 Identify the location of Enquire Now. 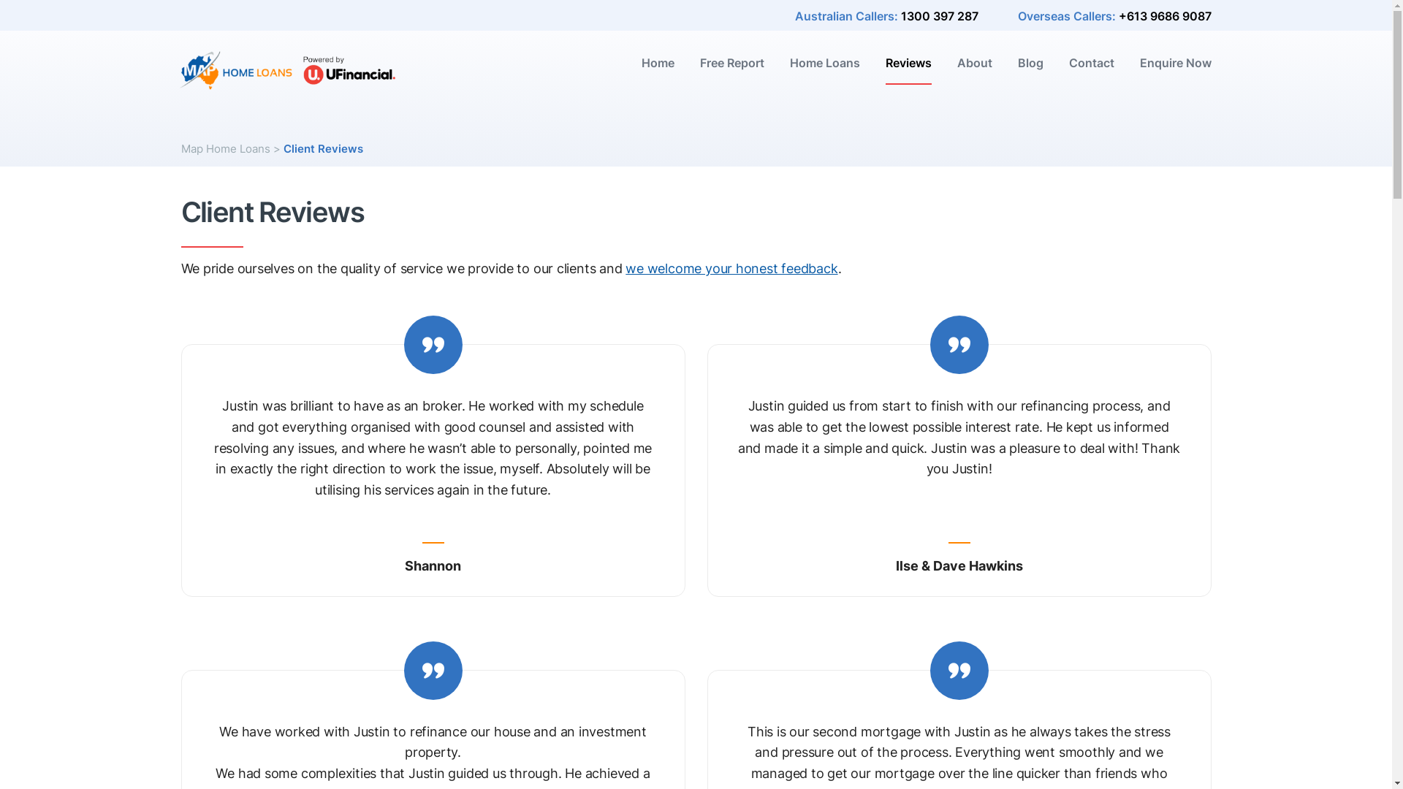
(1176, 70).